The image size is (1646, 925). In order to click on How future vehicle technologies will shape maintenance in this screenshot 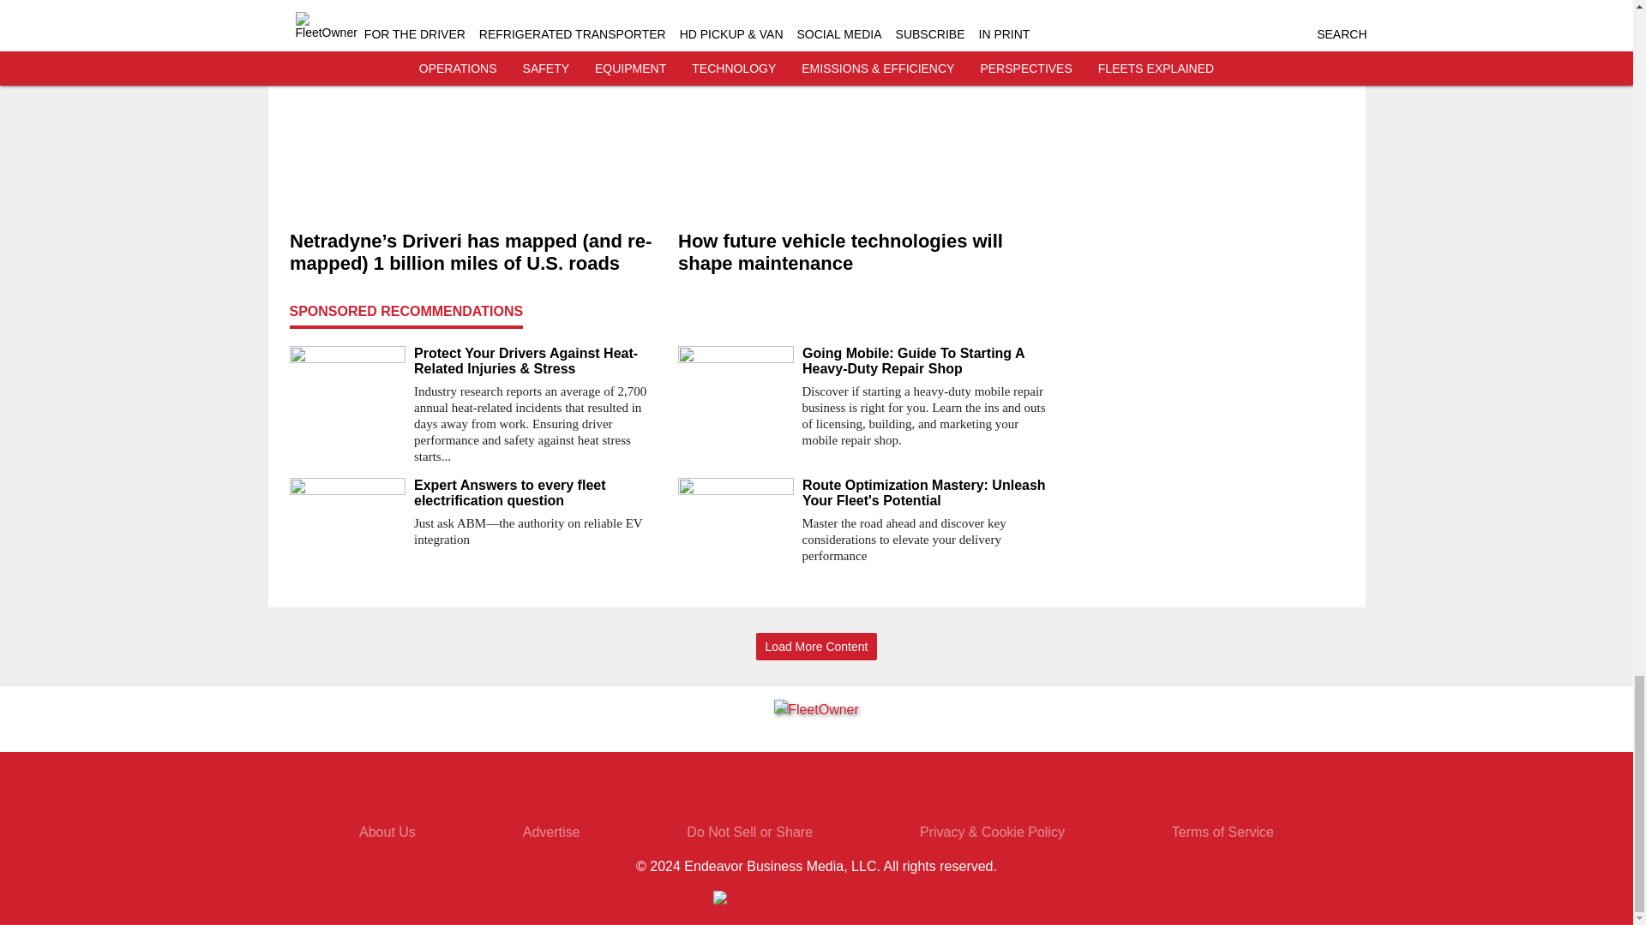, I will do `click(864, 252)`.